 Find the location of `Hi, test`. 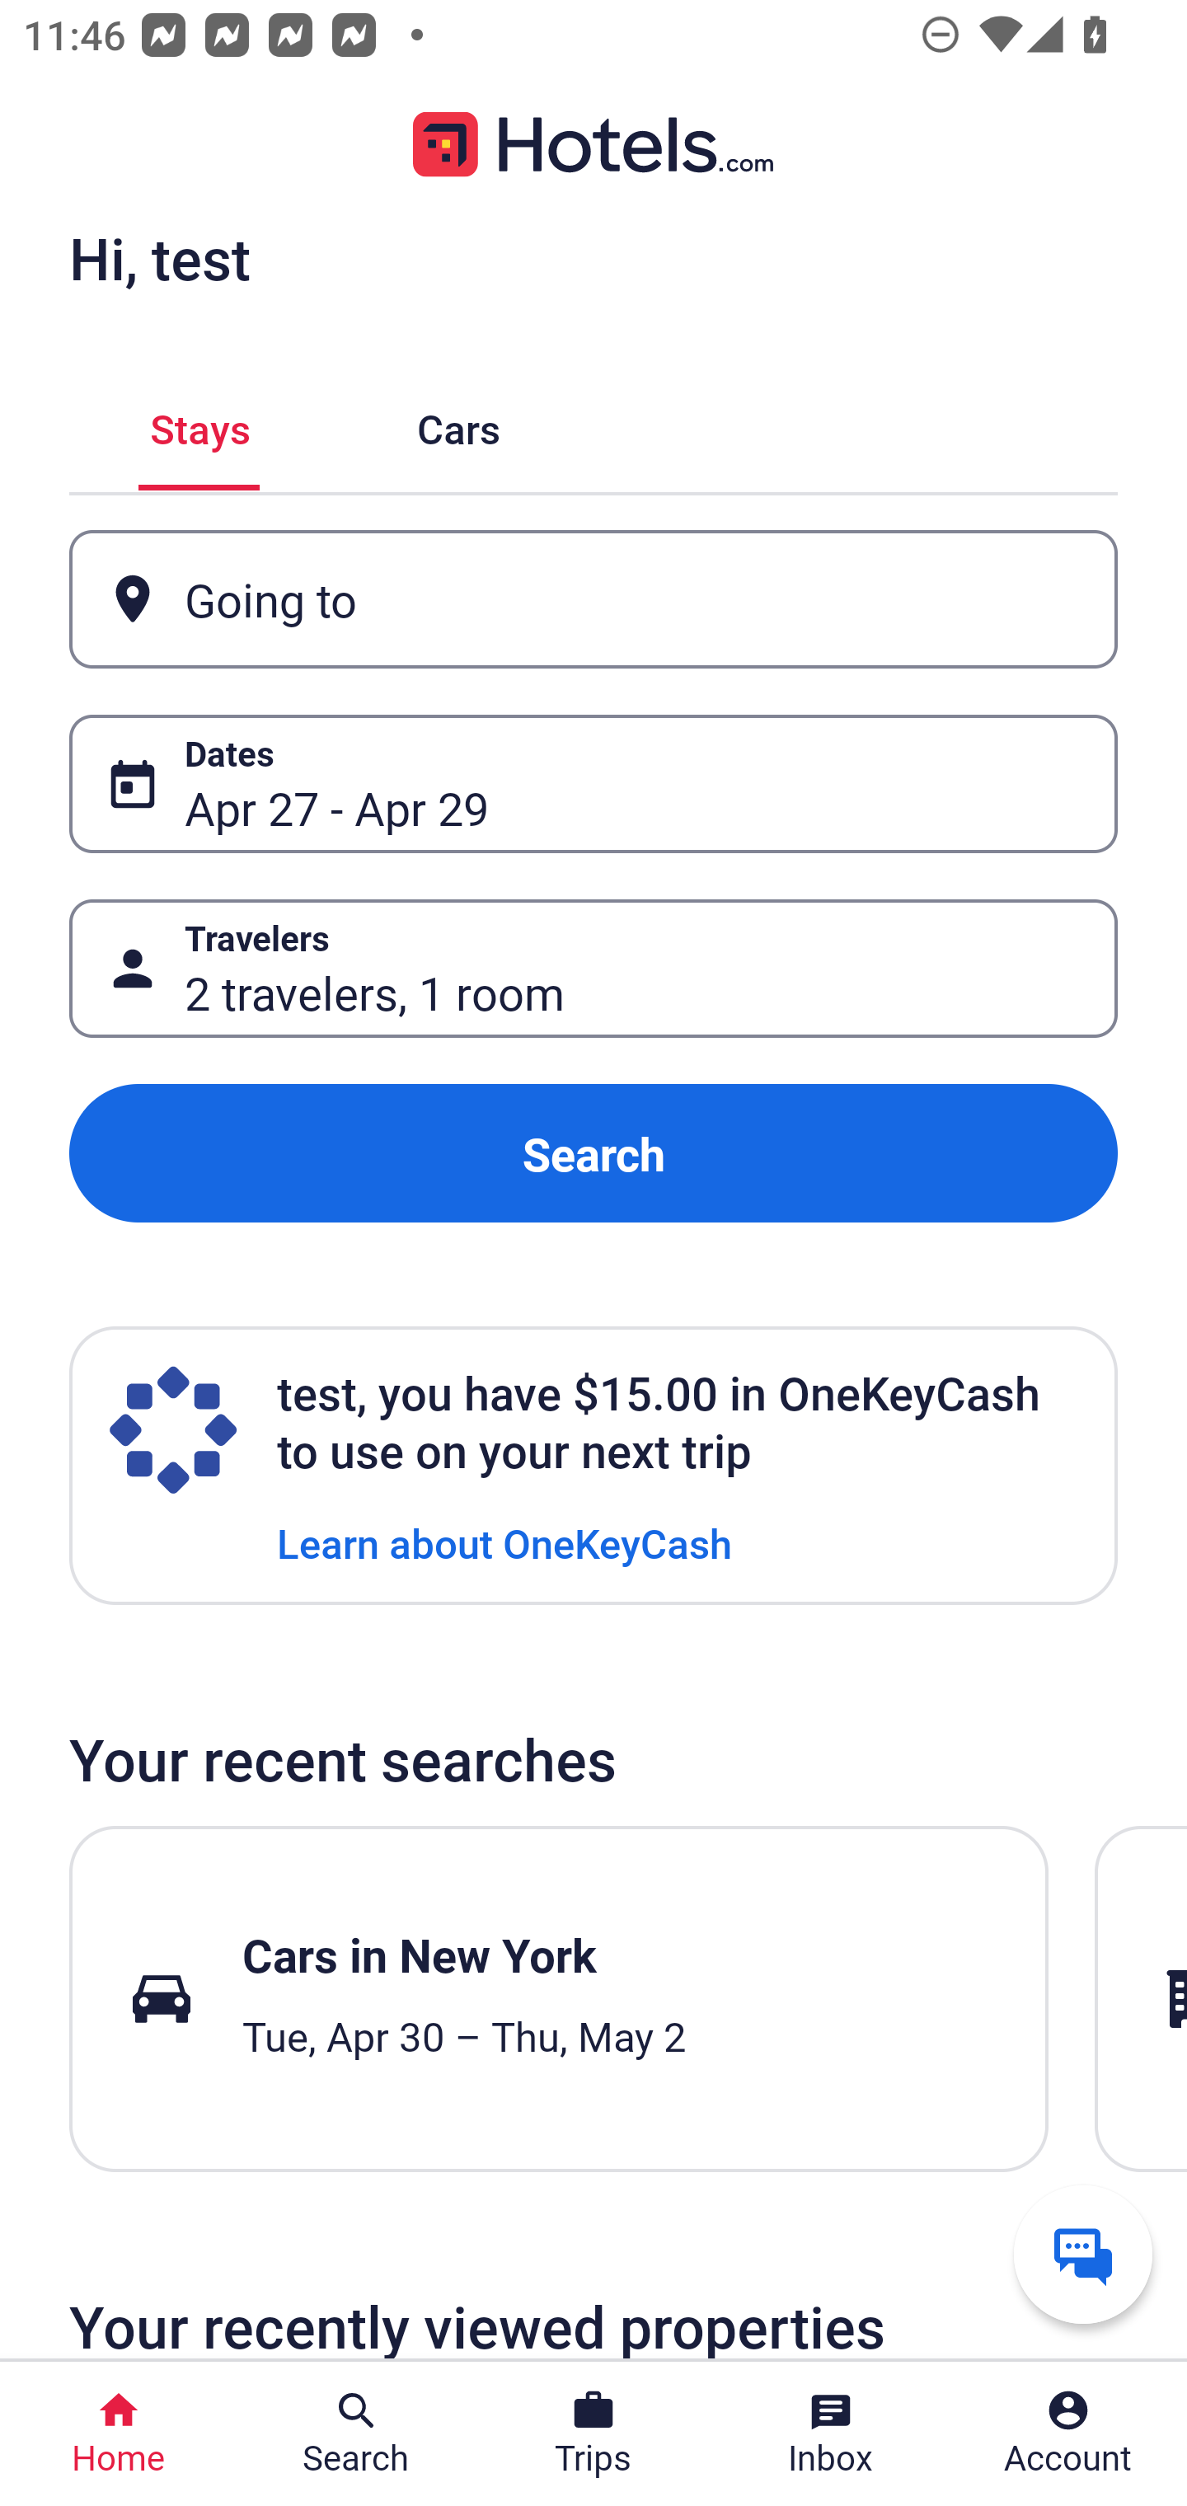

Hi, test is located at coordinates (159, 258).